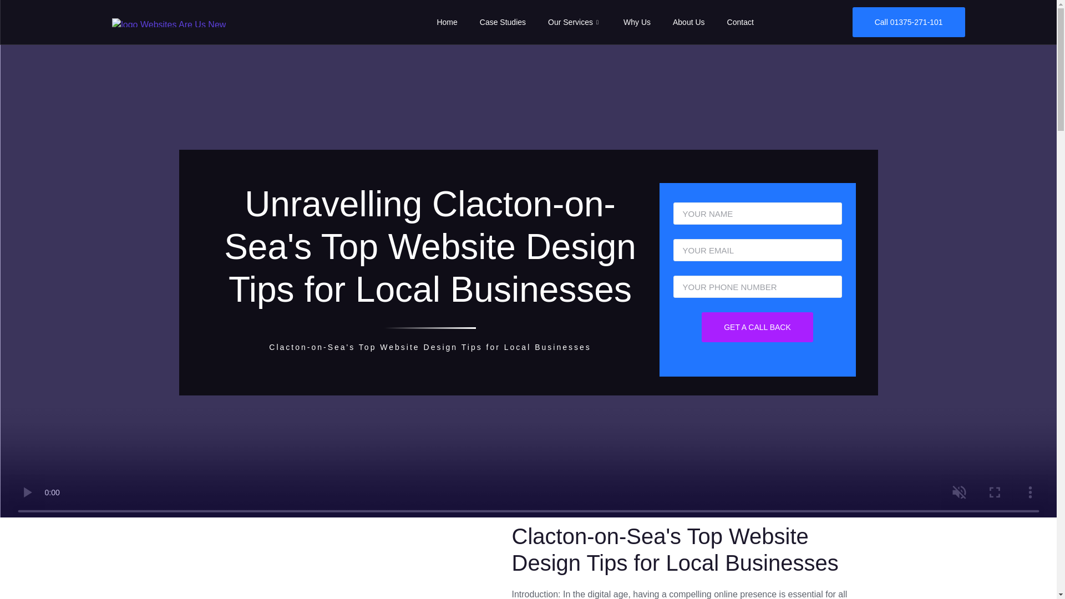  I want to click on Our Services, so click(575, 22).